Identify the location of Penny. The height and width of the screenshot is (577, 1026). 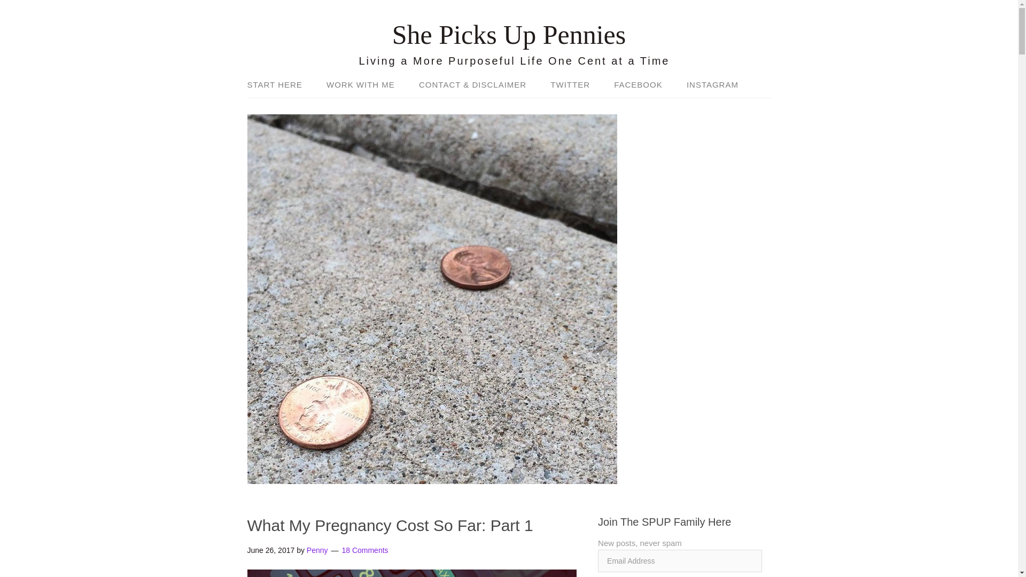
(317, 550).